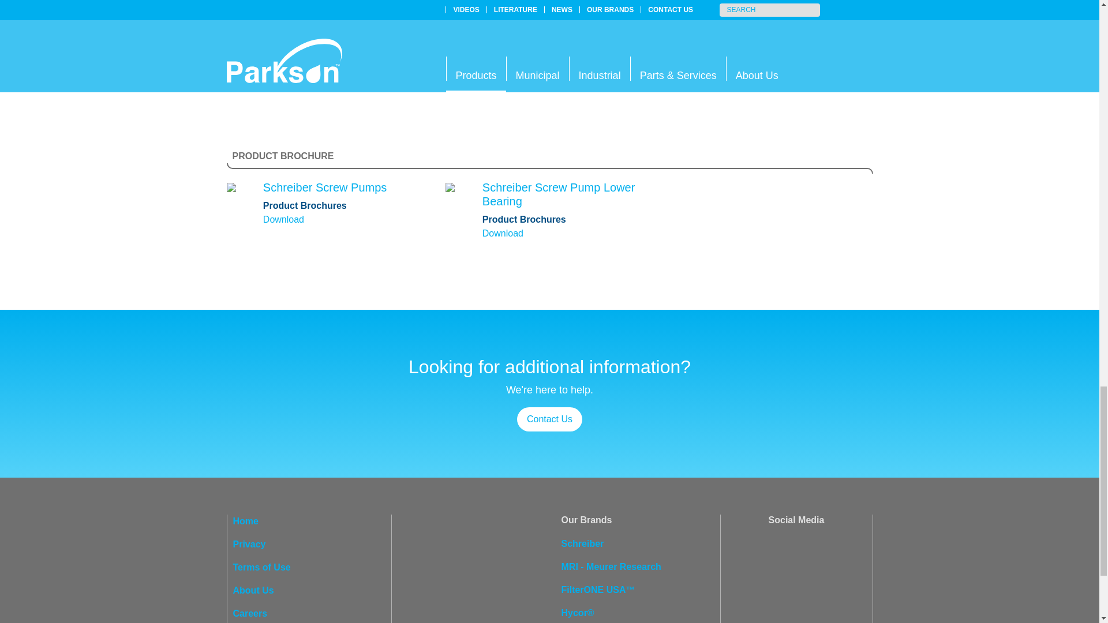 The image size is (1108, 623). What do you see at coordinates (502, 233) in the screenshot?
I see `Download Schreiber Screw Pump Lower Bearing` at bounding box center [502, 233].